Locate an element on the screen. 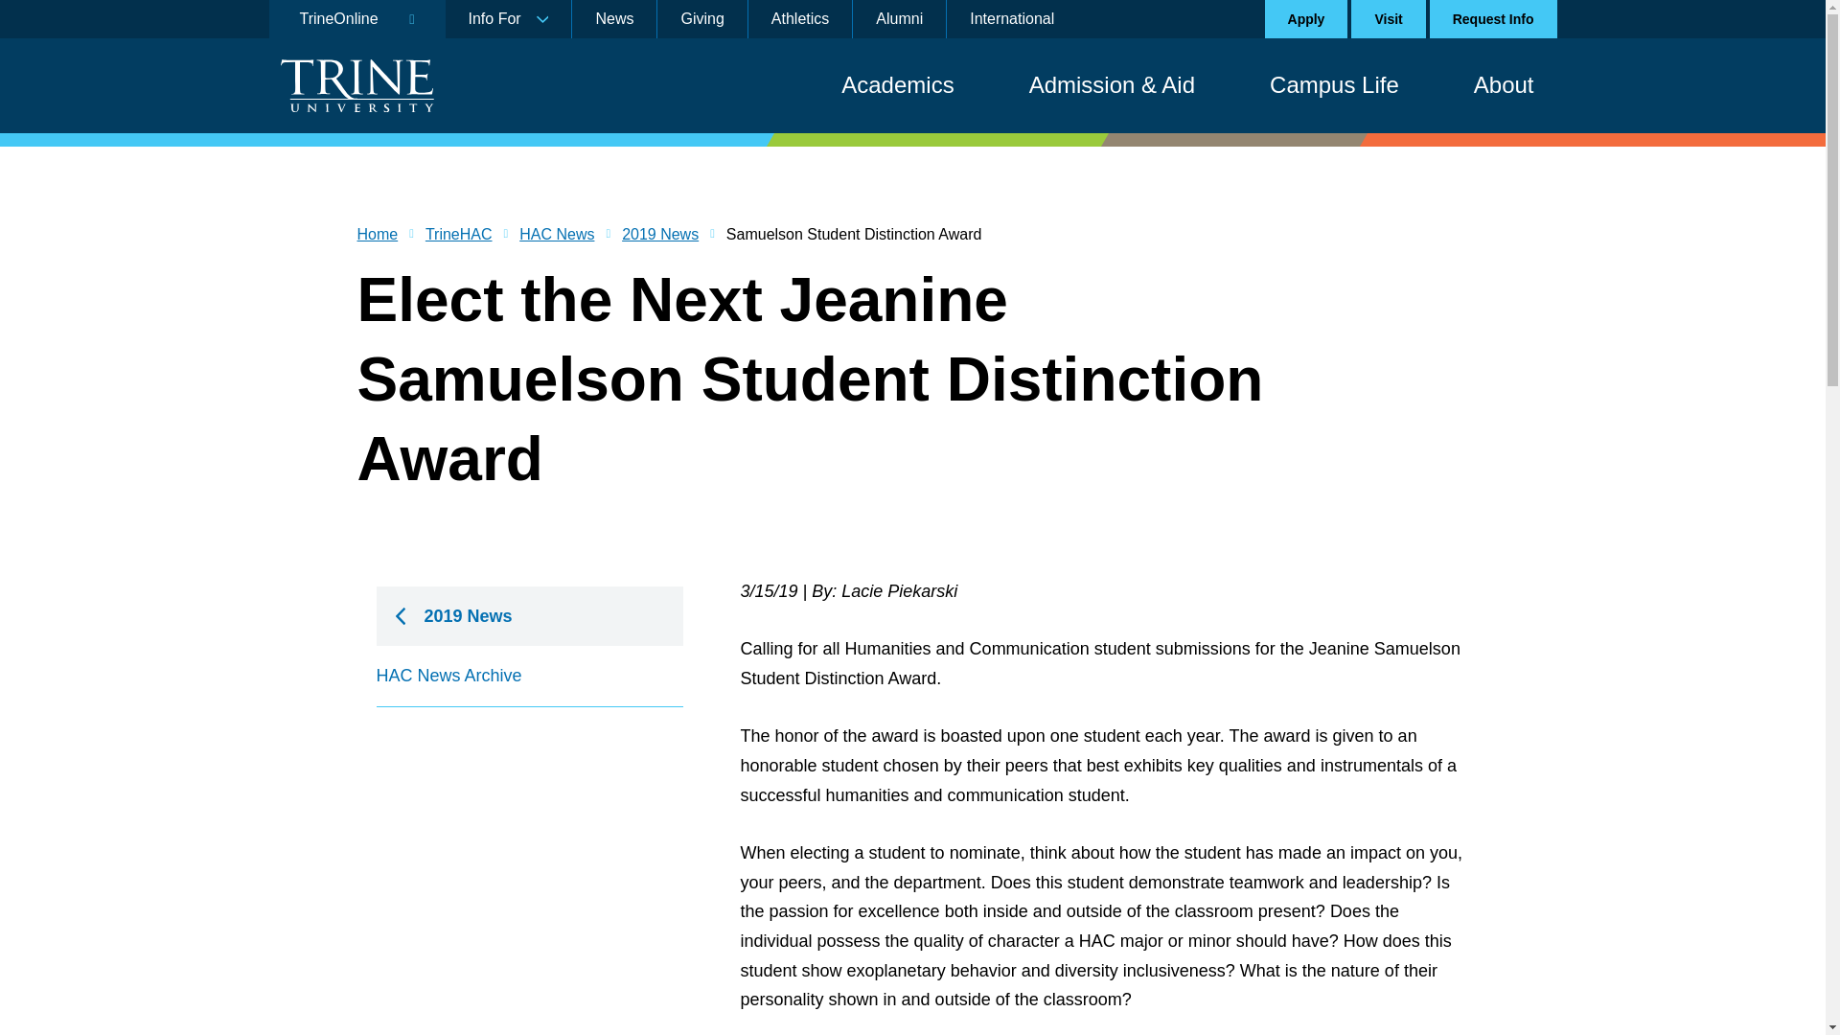  Request information from Trine University is located at coordinates (1493, 19).